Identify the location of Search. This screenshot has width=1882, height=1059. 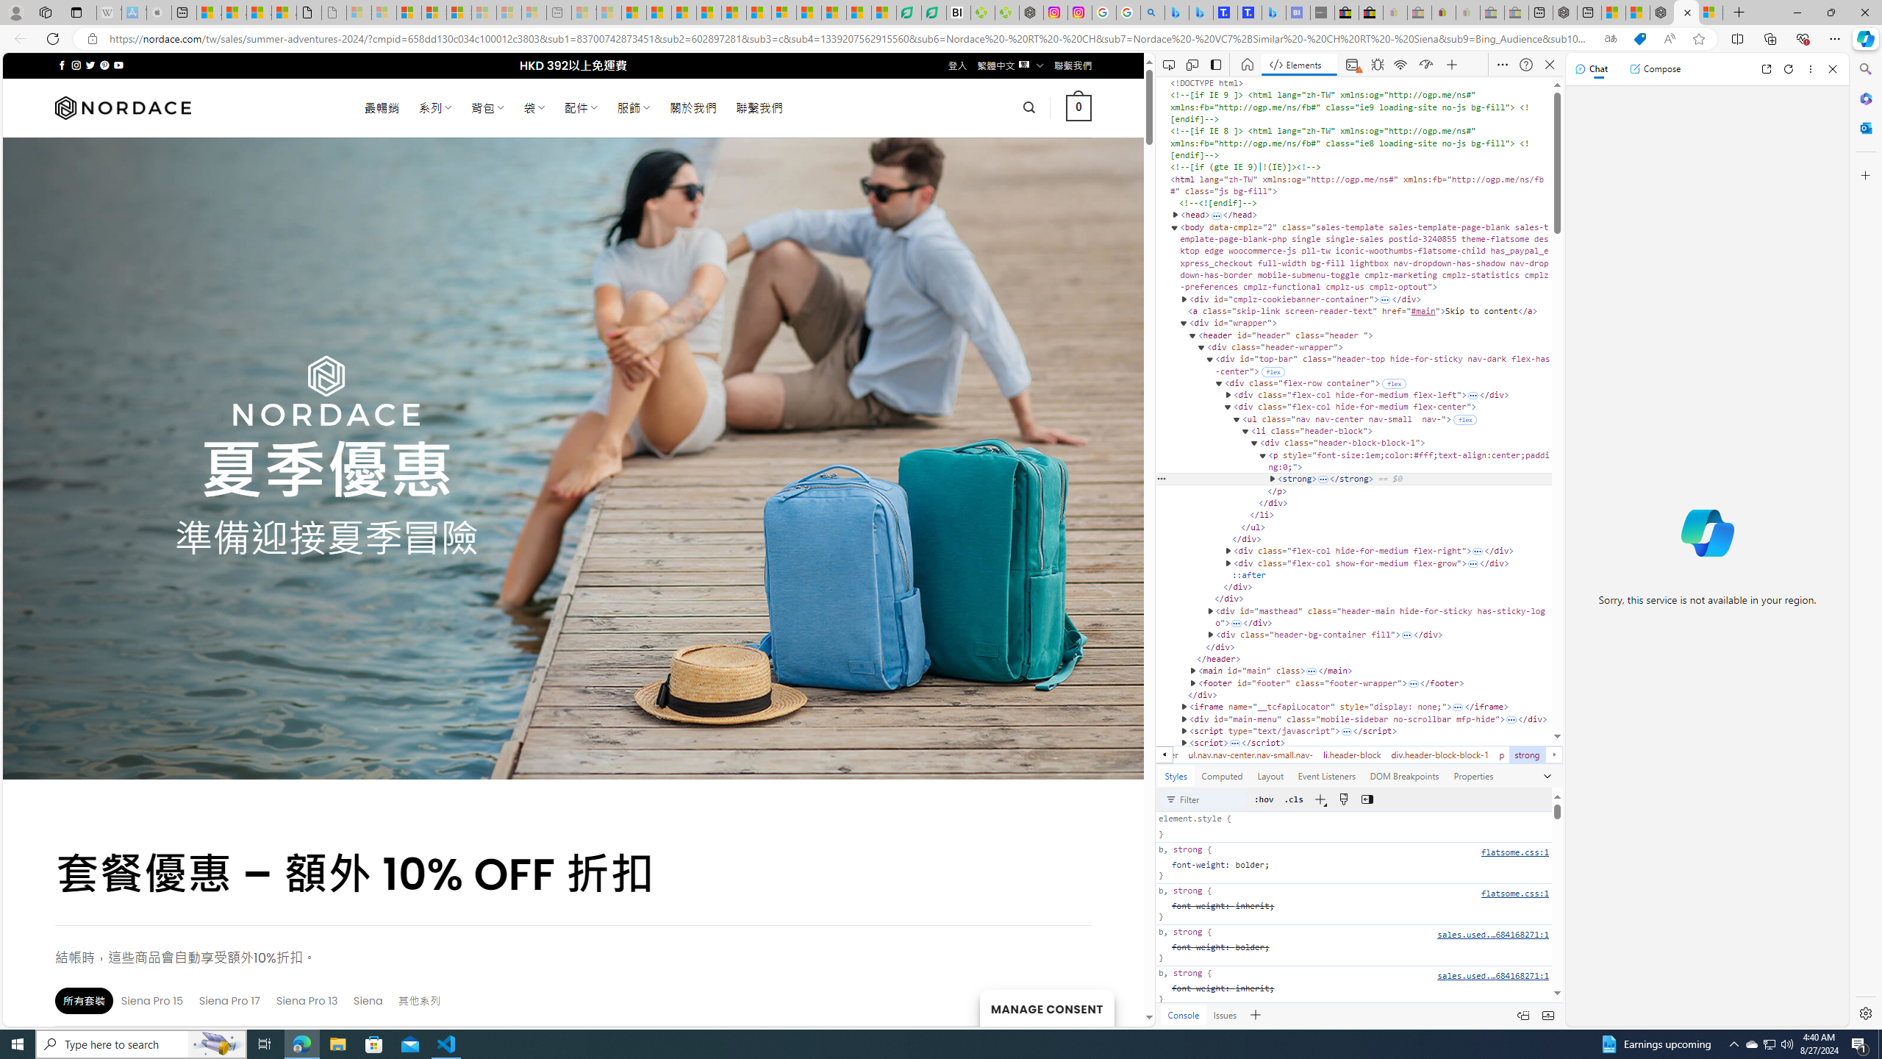
(1864, 69).